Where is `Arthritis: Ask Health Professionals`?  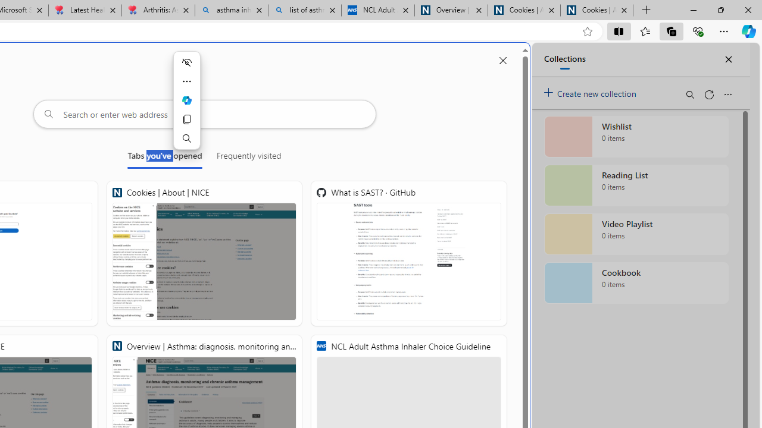
Arthritis: Ask Health Professionals is located at coordinates (158, 11).